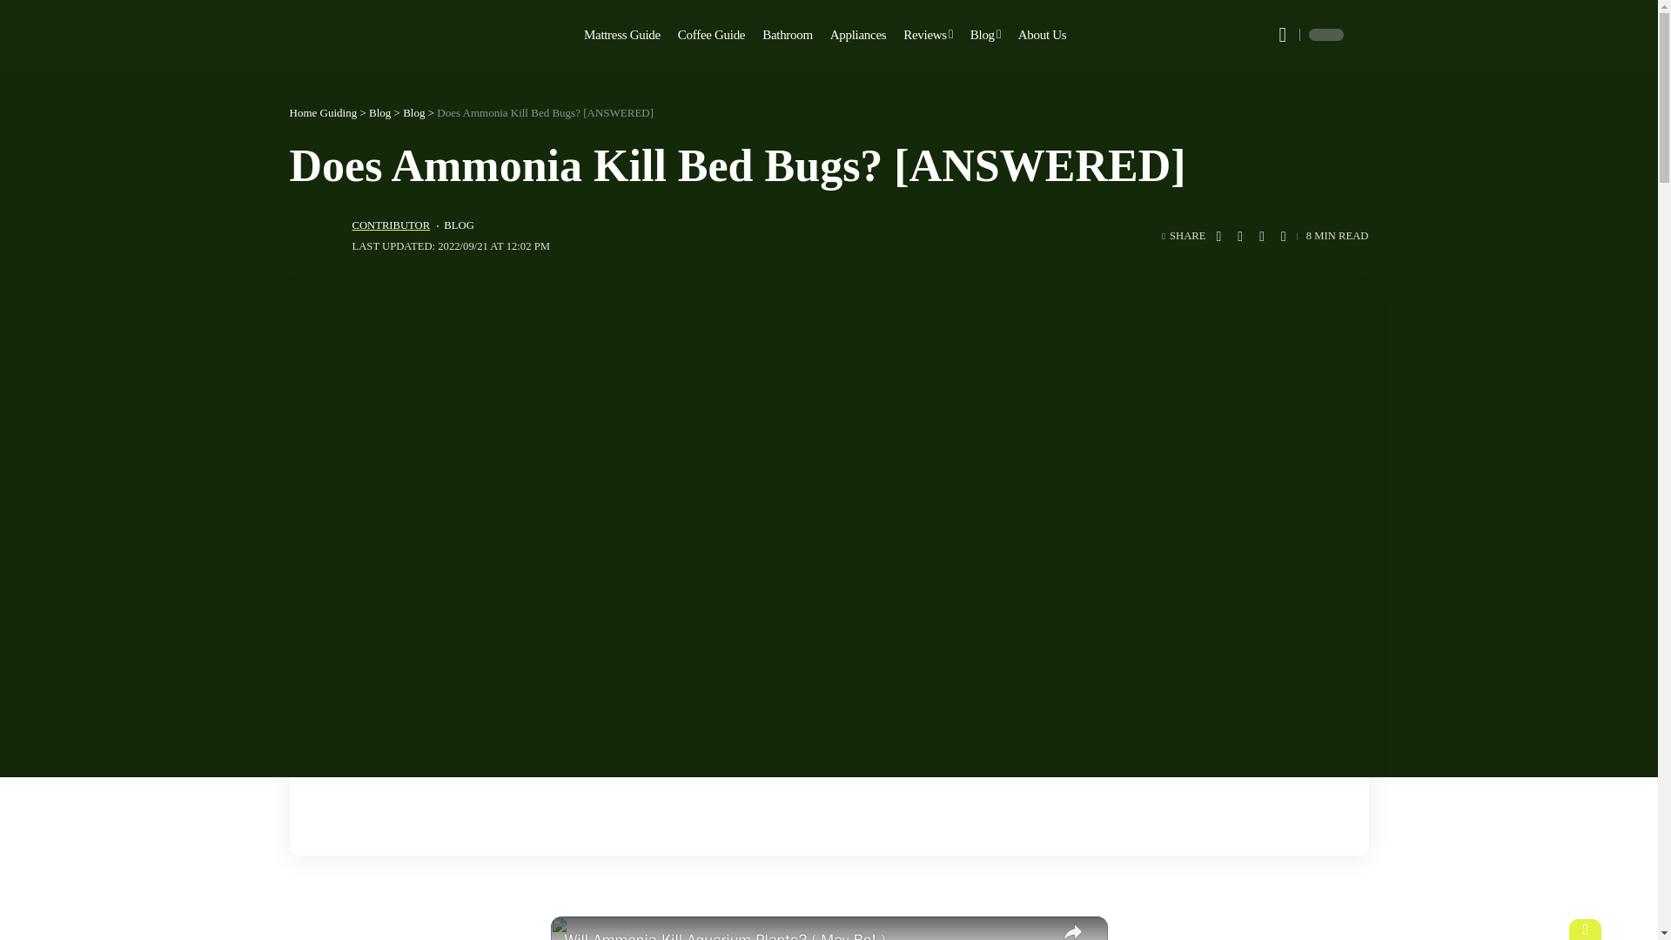 The image size is (1671, 940). Describe the element at coordinates (1043, 35) in the screenshot. I see `About Us` at that location.